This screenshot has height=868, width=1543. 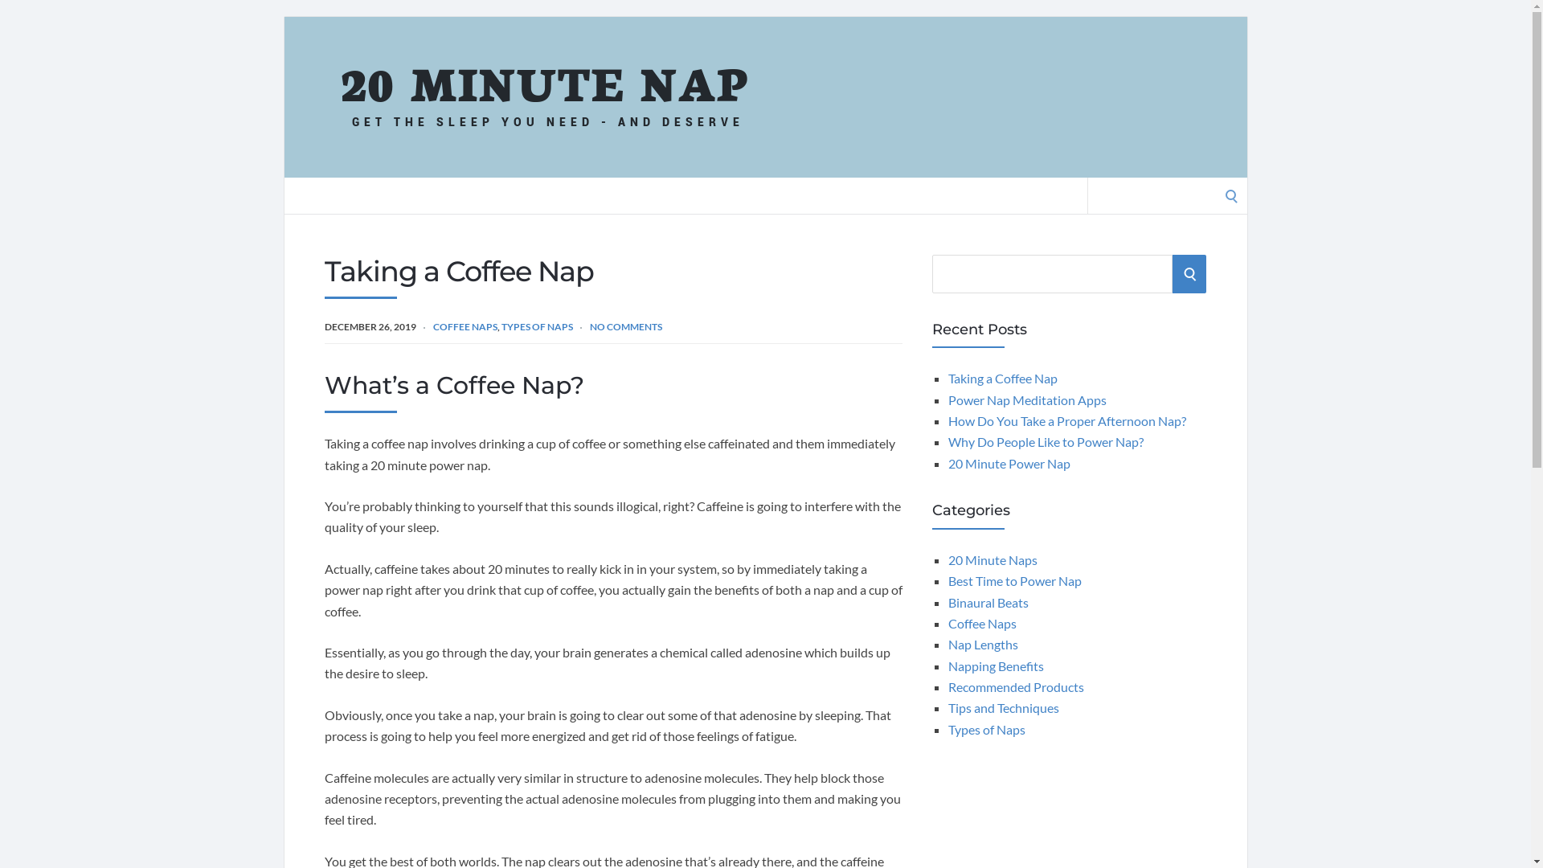 I want to click on How Do You Take a Proper Afternoon Nap?, so click(x=1067, y=421).